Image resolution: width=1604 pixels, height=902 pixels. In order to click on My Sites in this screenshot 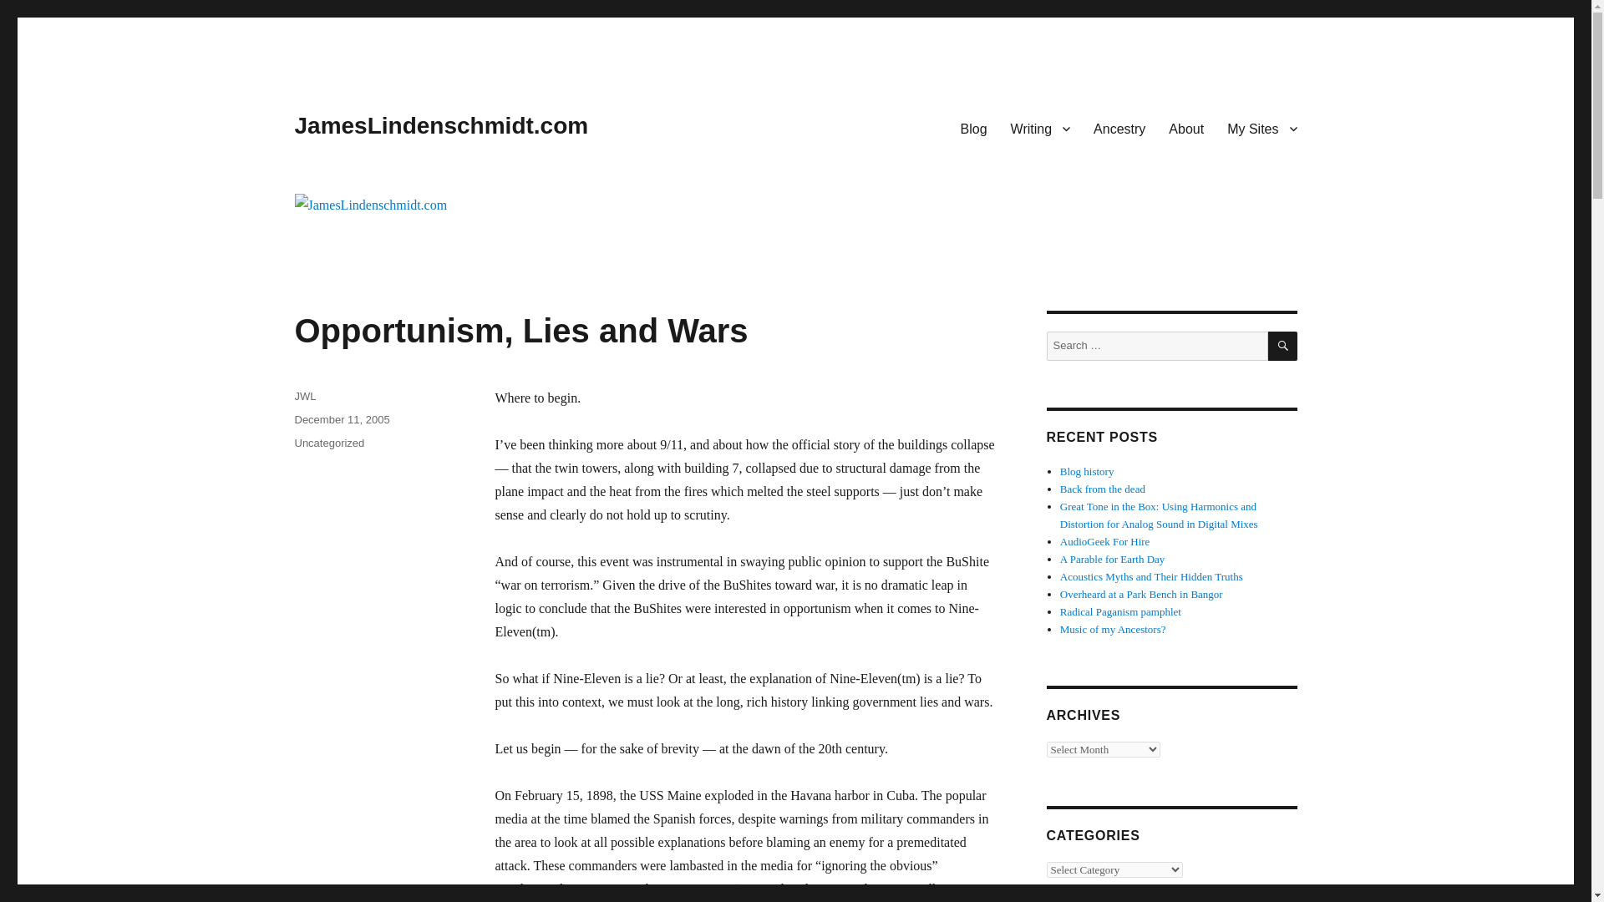, I will do `click(1261, 128)`.